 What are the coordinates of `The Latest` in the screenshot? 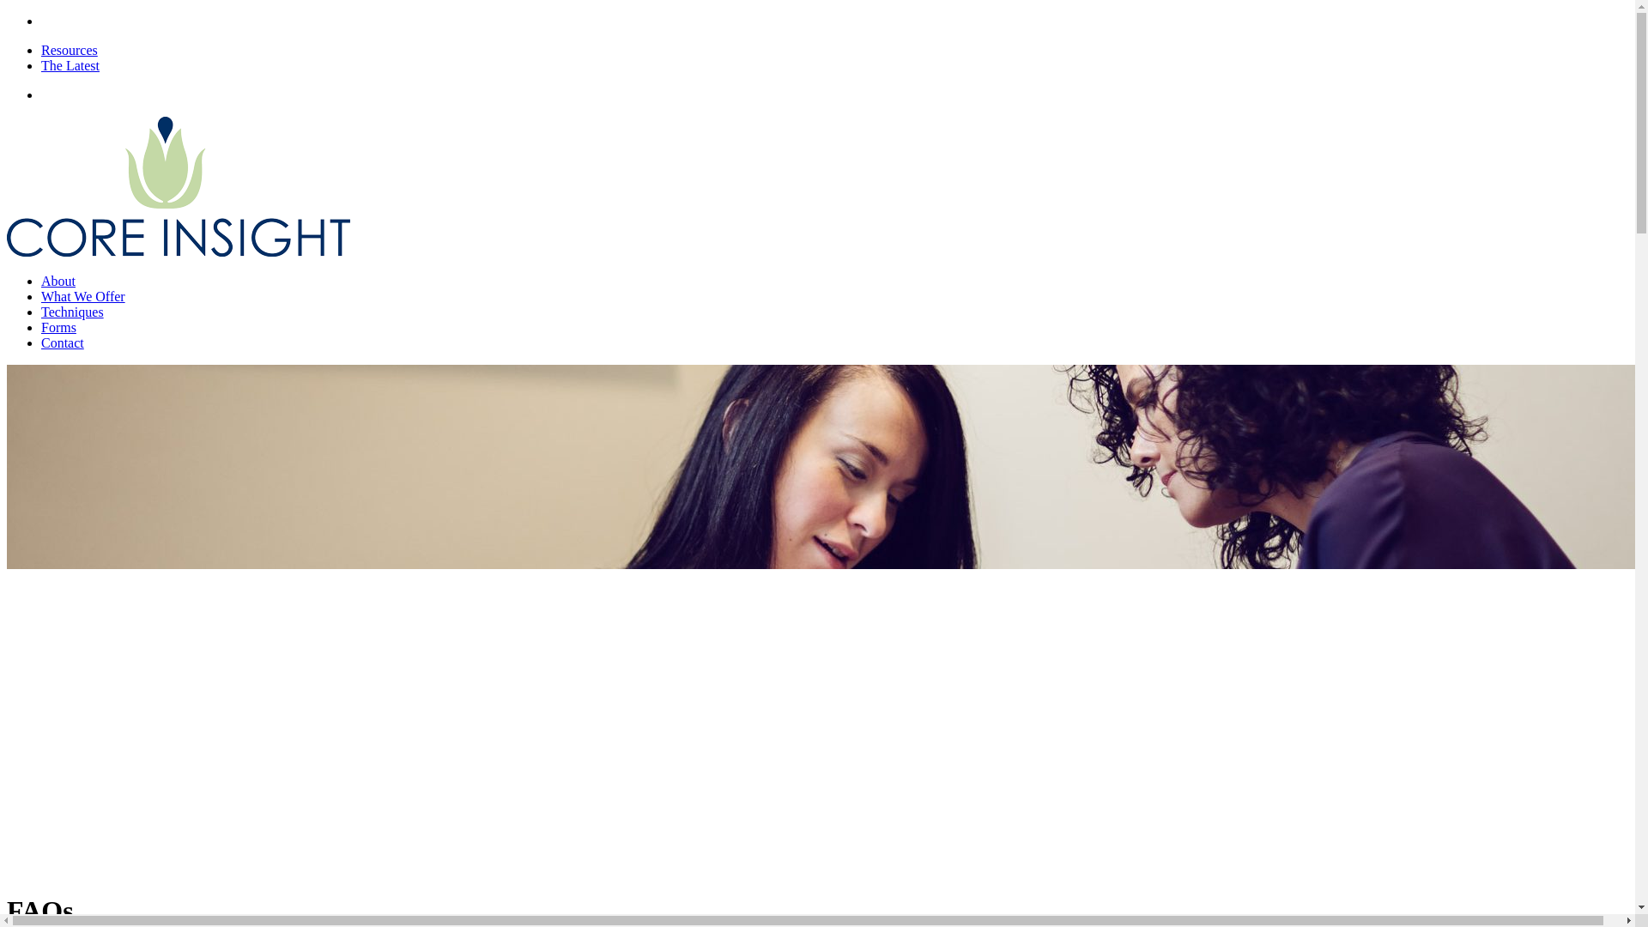 It's located at (70, 65).